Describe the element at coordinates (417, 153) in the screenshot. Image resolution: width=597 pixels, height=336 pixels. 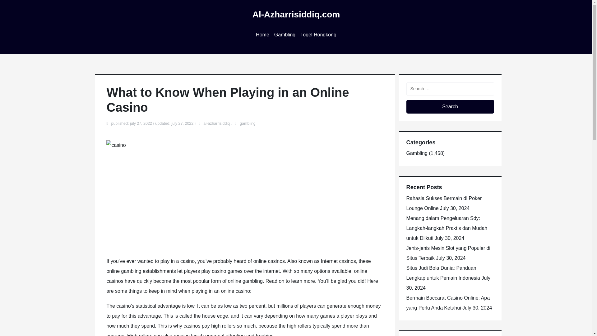
I see `Gambling` at that location.